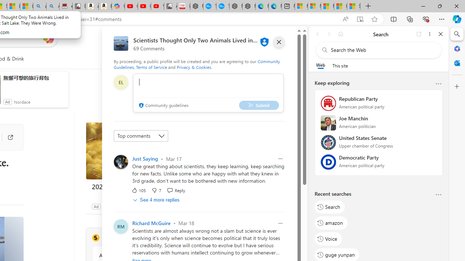  What do you see at coordinates (340, 65) in the screenshot?
I see `This site scope` at bounding box center [340, 65].